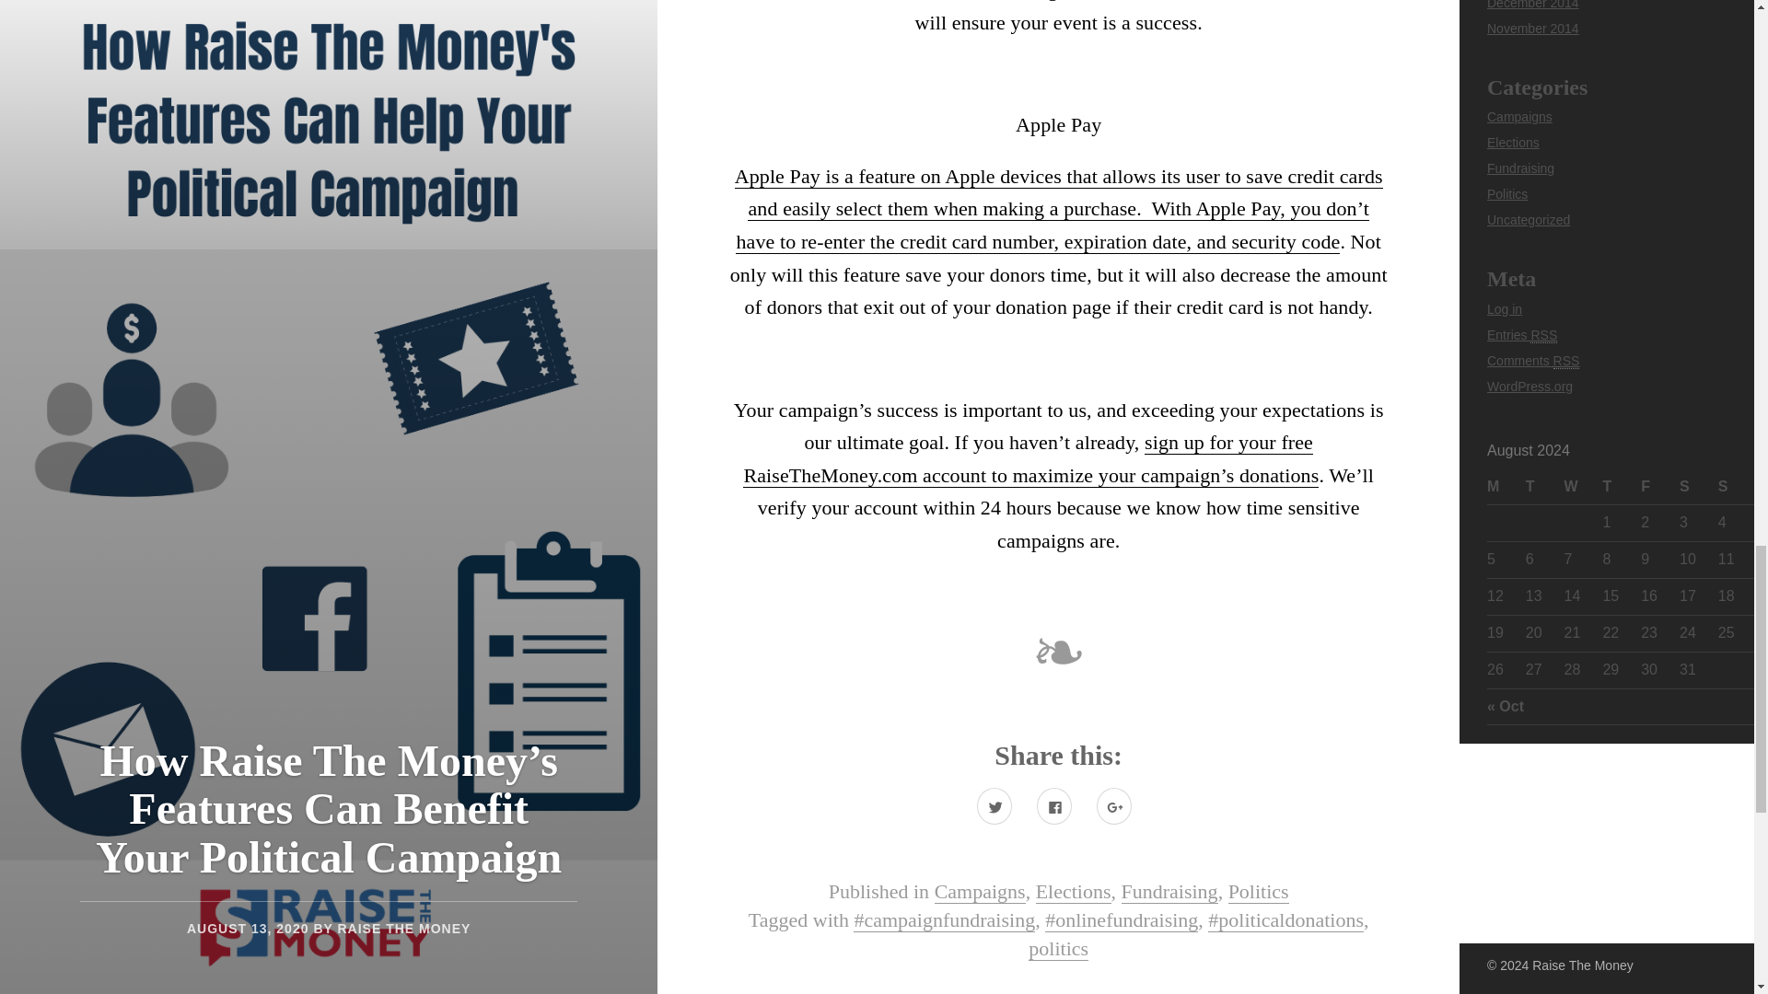 Image resolution: width=1768 pixels, height=994 pixels. Describe the element at coordinates (1699, 486) in the screenshot. I see `Saturday` at that location.